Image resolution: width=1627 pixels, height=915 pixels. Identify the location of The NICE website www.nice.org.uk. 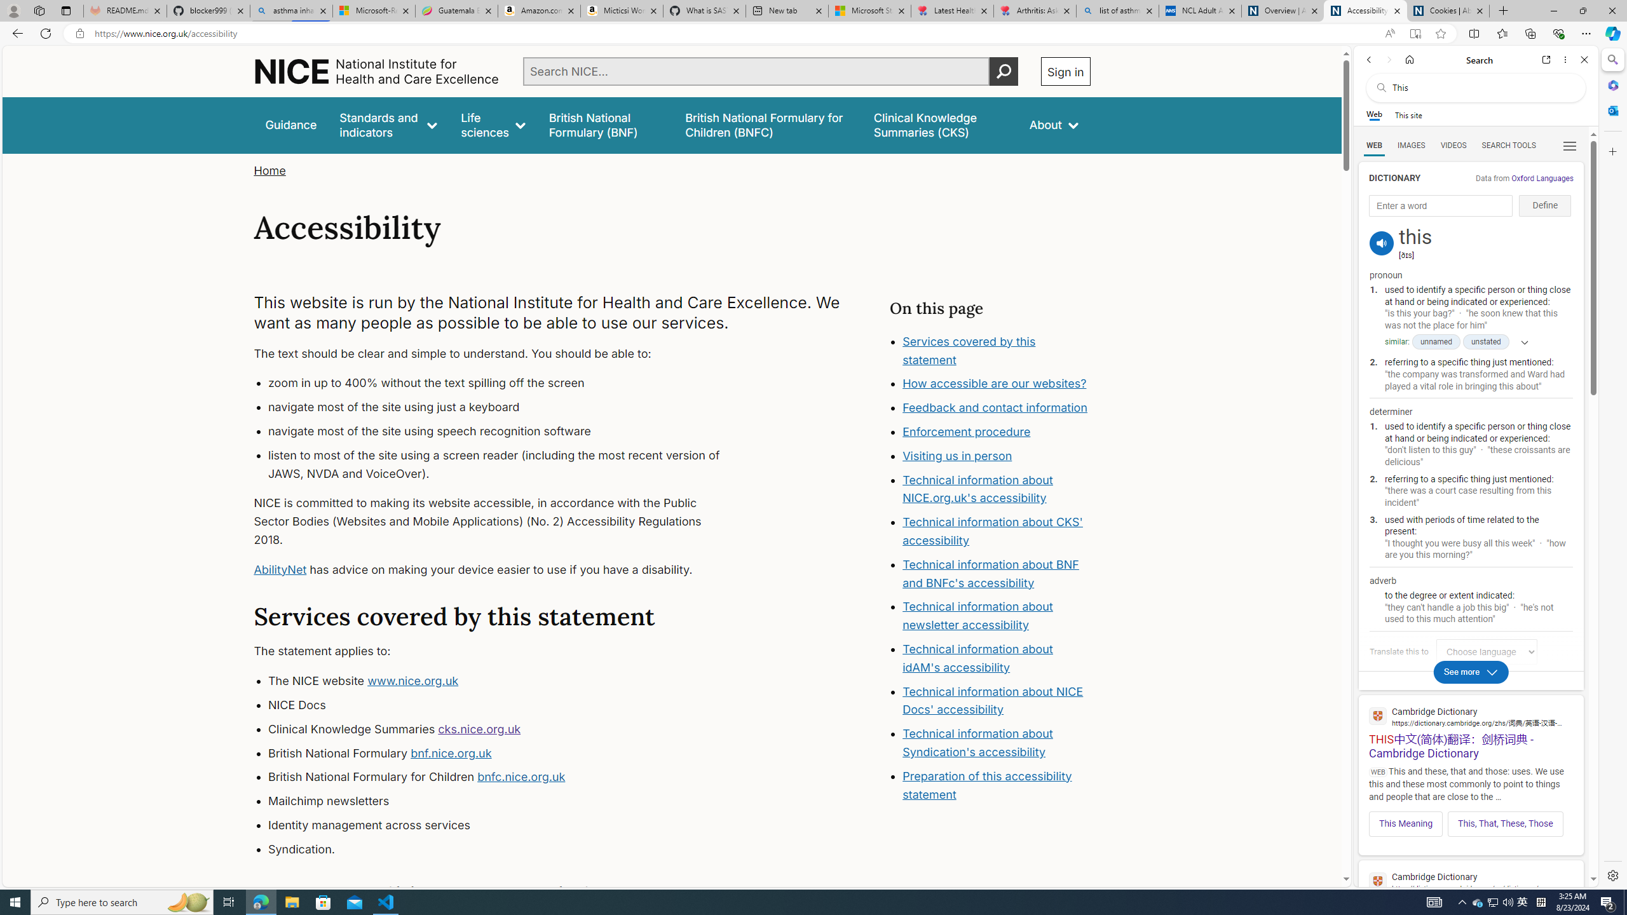
(506, 681).